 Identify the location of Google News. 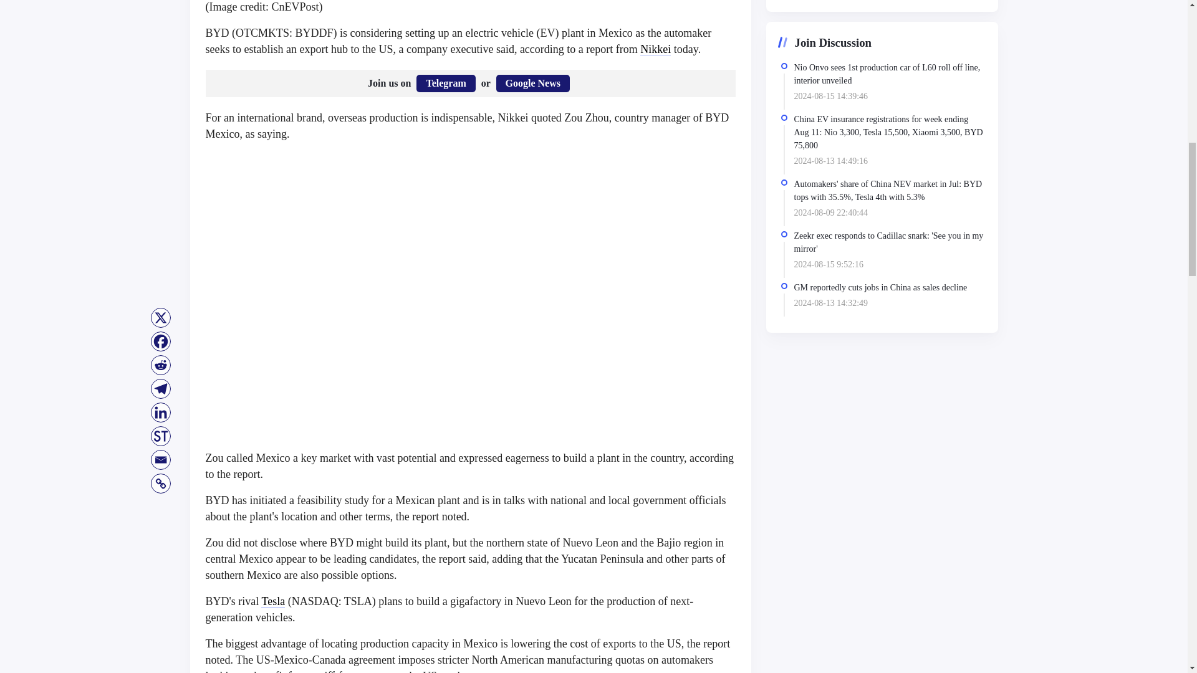
(532, 83).